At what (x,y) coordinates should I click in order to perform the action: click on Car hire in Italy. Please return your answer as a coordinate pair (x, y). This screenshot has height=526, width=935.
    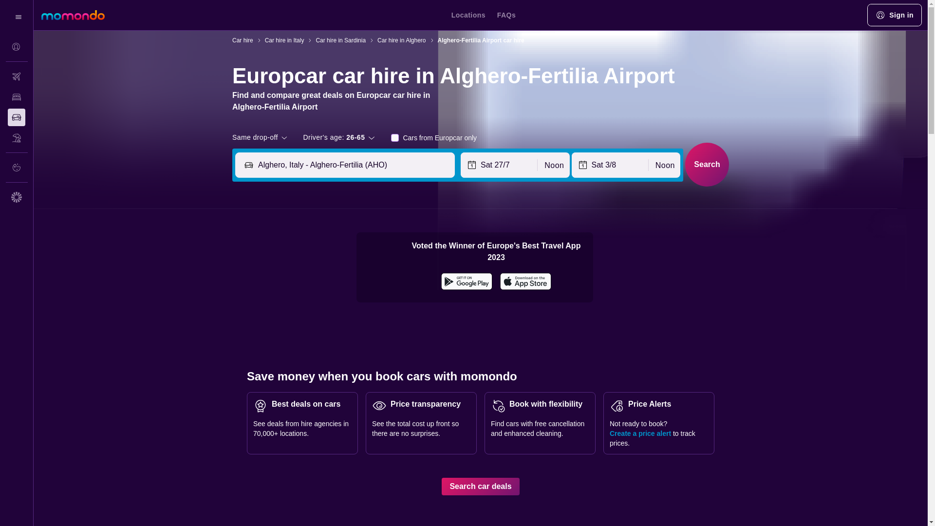
    Looking at the image, I should click on (284, 40).